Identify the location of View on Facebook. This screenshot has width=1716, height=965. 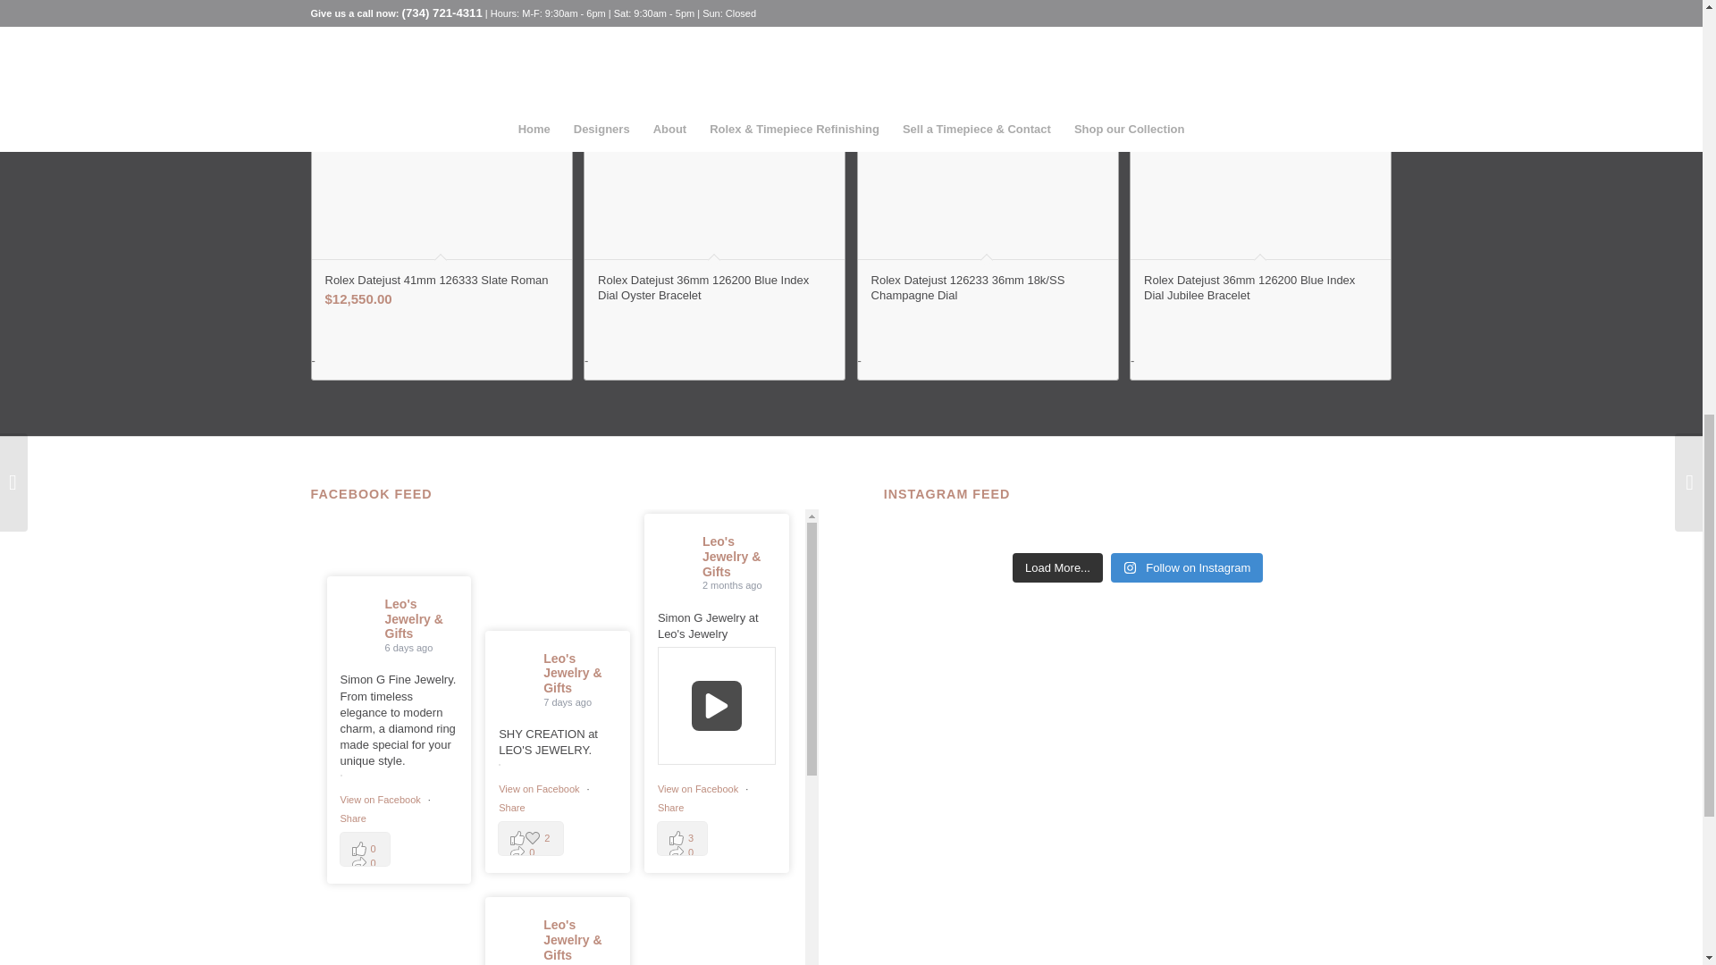
(381, 867).